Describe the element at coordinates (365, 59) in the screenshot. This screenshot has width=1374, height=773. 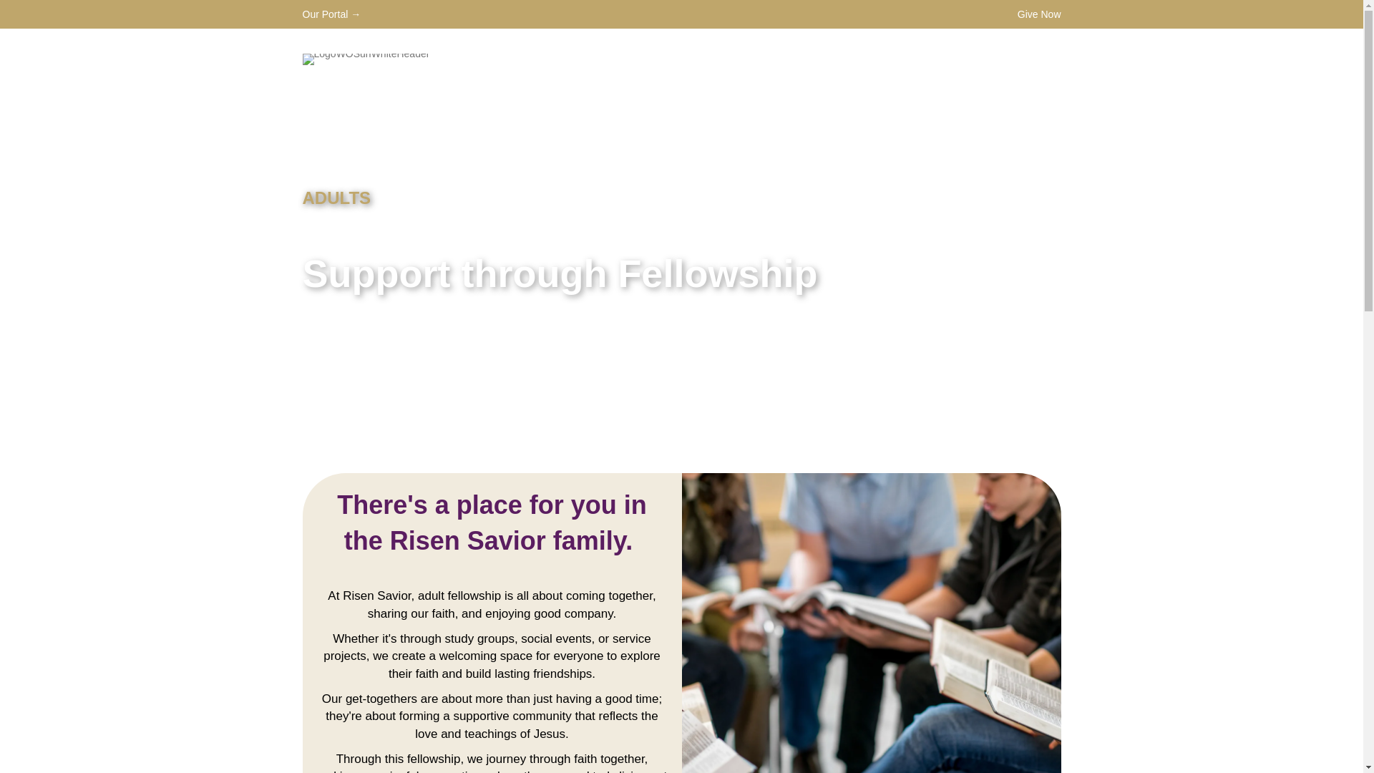
I see `LogoWOSunWhiteHeader` at that location.